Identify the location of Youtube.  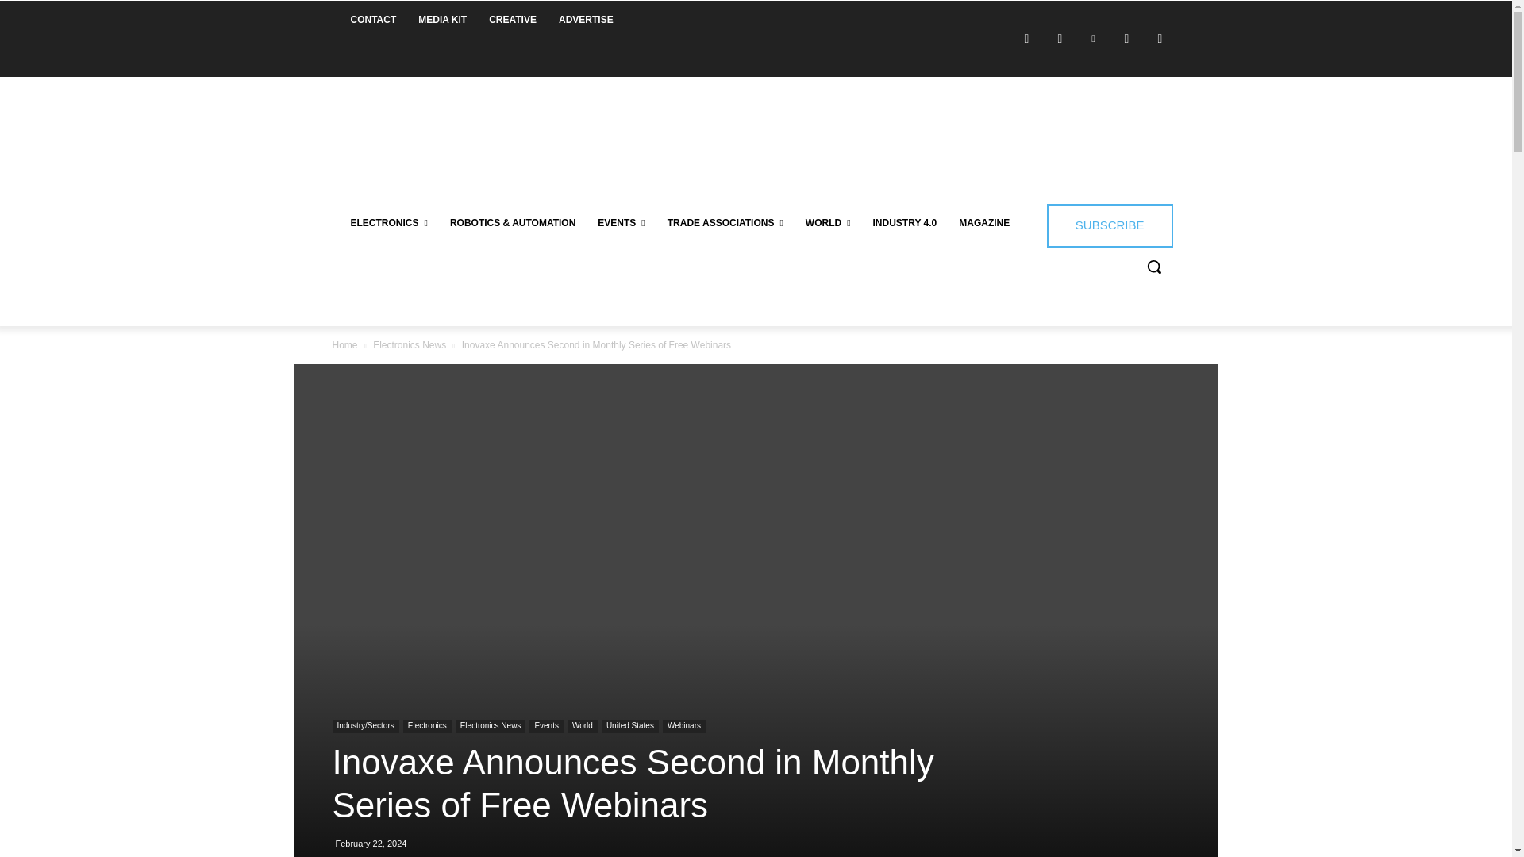
(1160, 38).